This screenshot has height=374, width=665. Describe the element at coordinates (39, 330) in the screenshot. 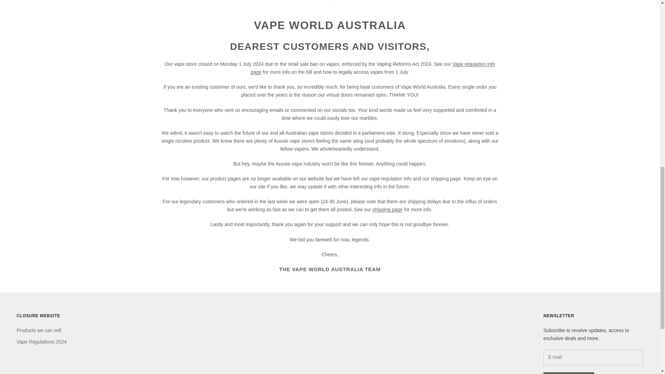

I see `Products we can sell` at that location.